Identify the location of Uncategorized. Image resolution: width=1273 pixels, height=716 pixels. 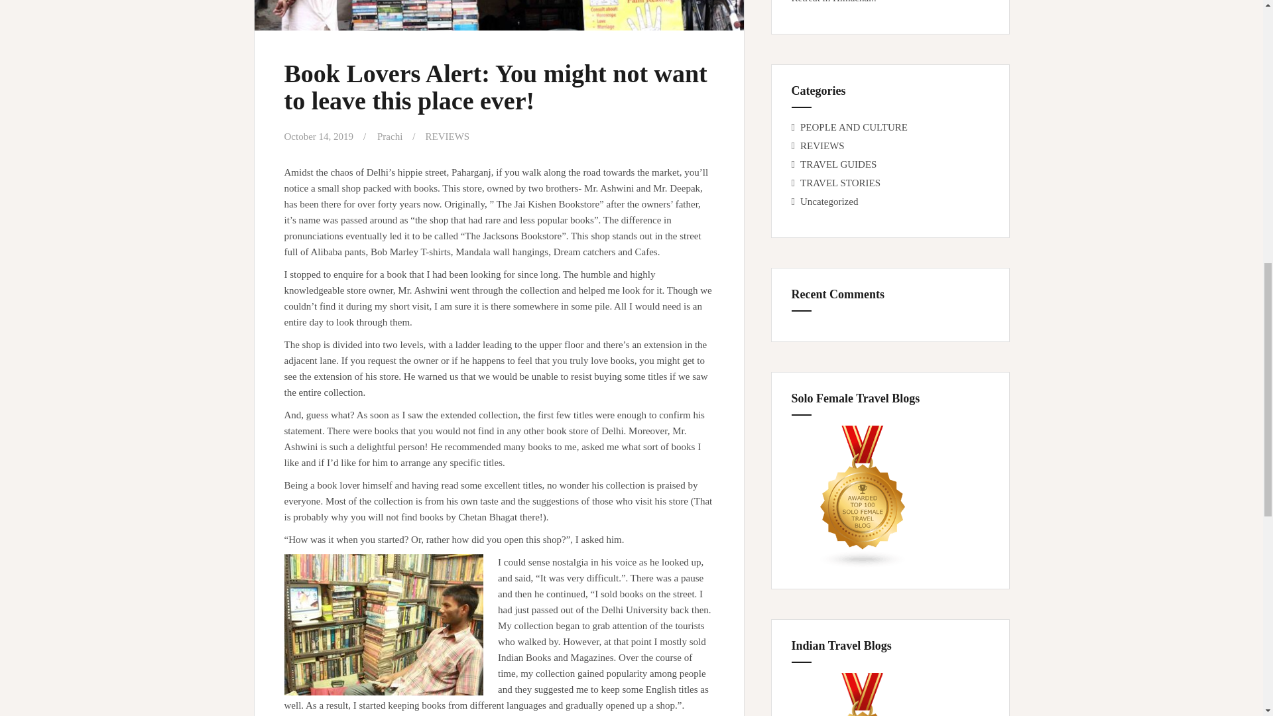
(829, 202).